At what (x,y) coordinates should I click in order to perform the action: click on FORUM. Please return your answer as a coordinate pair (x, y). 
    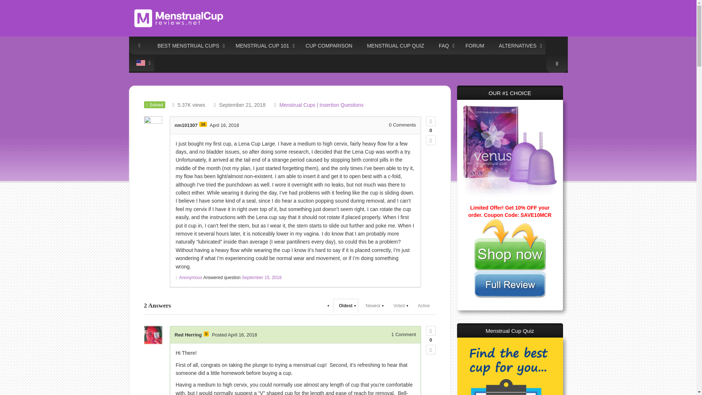
    Looking at the image, I should click on (475, 45).